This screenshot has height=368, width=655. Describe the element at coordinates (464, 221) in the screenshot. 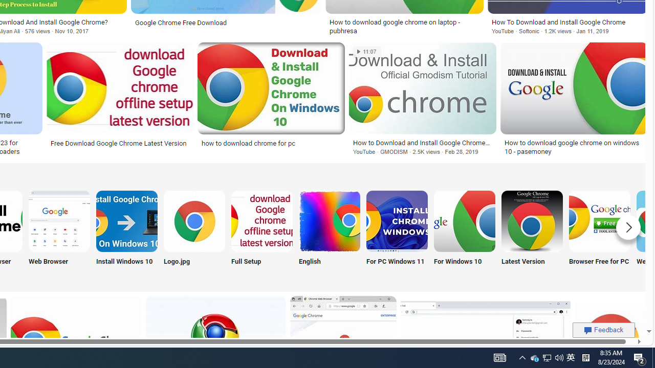

I see `Google Chrome Download for Windows 10` at that location.